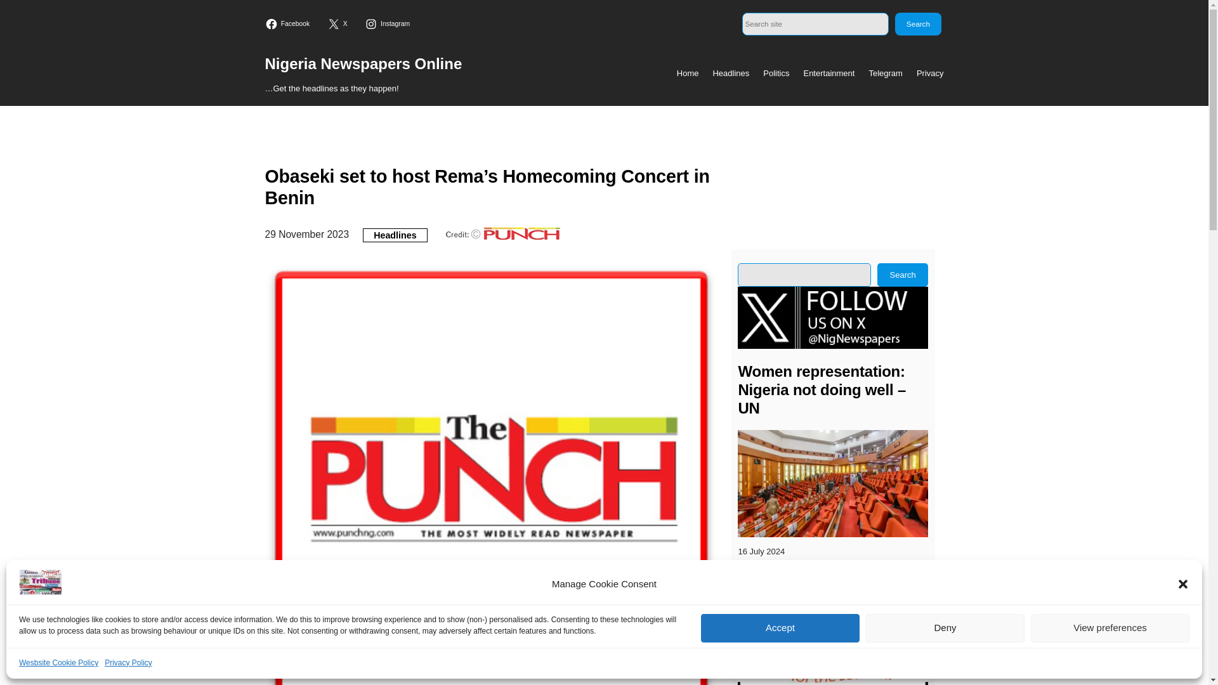  What do you see at coordinates (289, 24) in the screenshot?
I see `Facebook` at bounding box center [289, 24].